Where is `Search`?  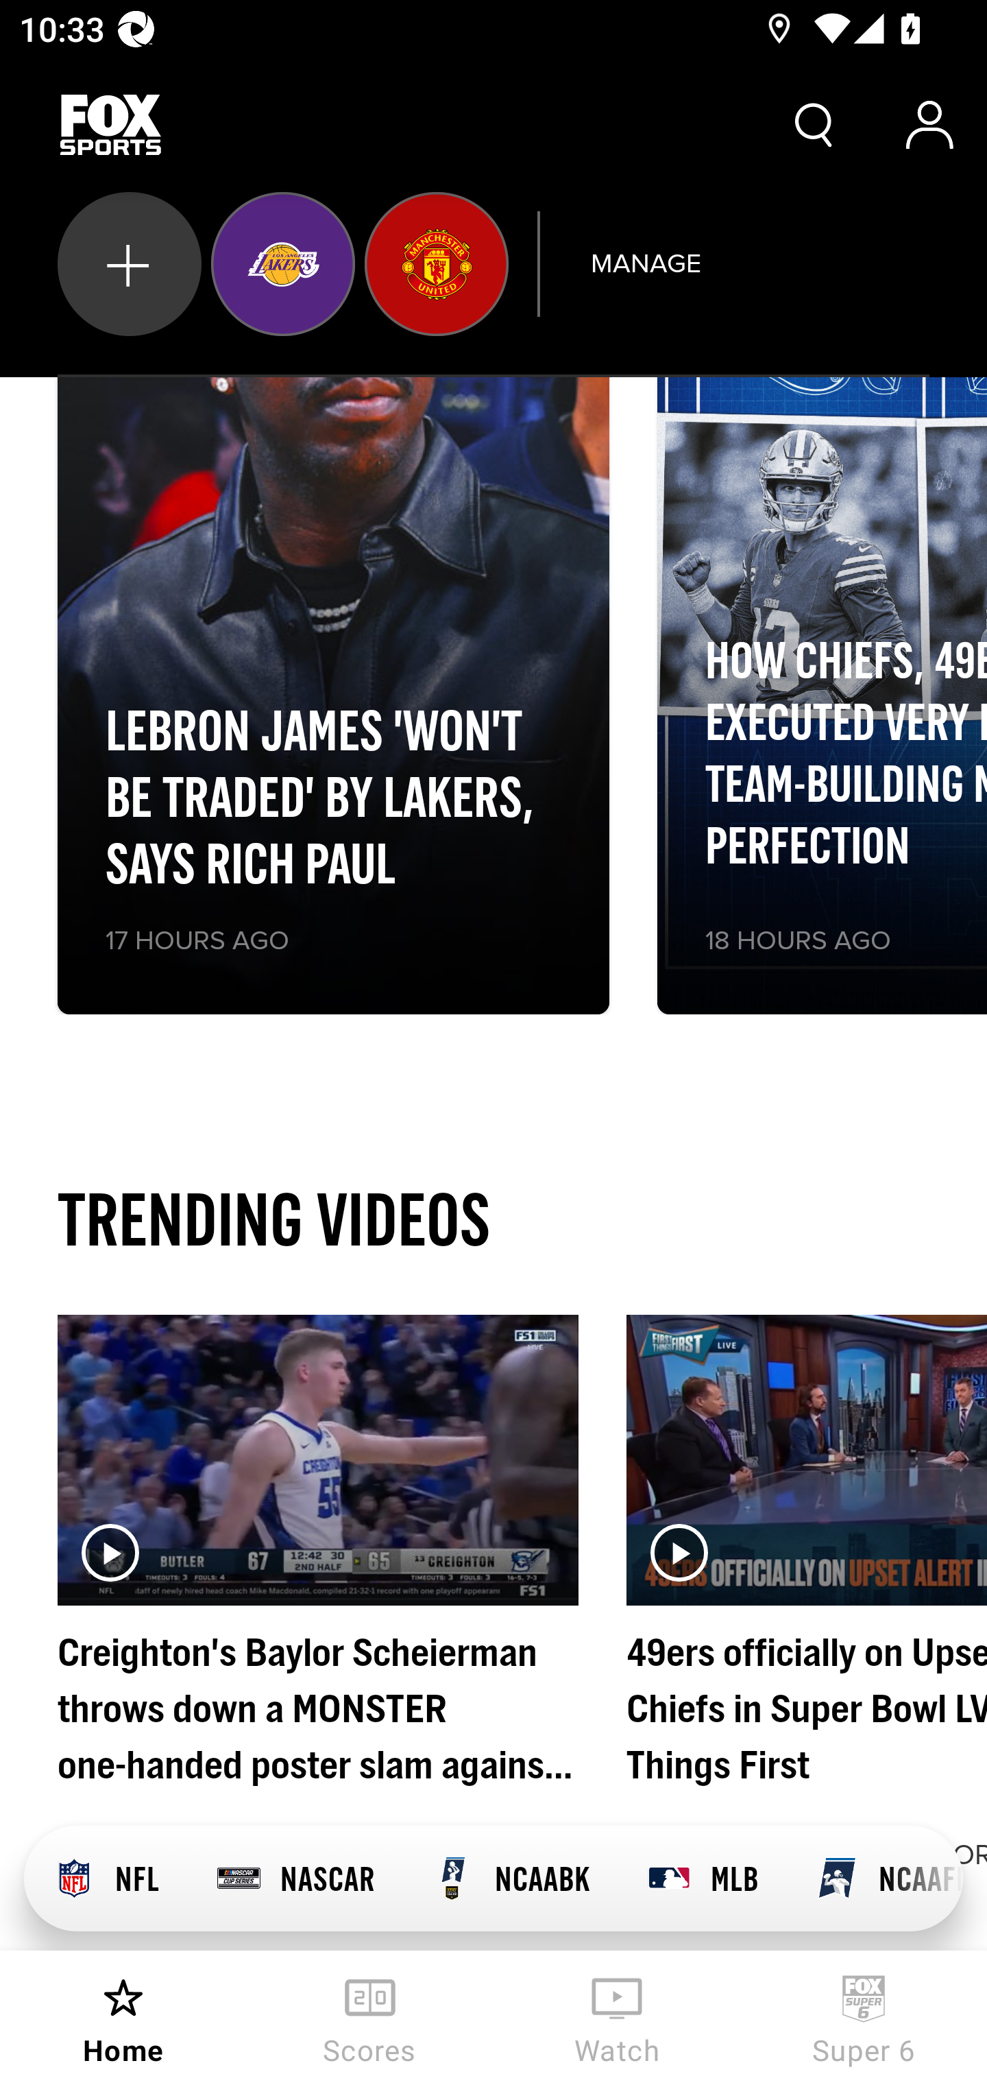
Search is located at coordinates (814, 125).